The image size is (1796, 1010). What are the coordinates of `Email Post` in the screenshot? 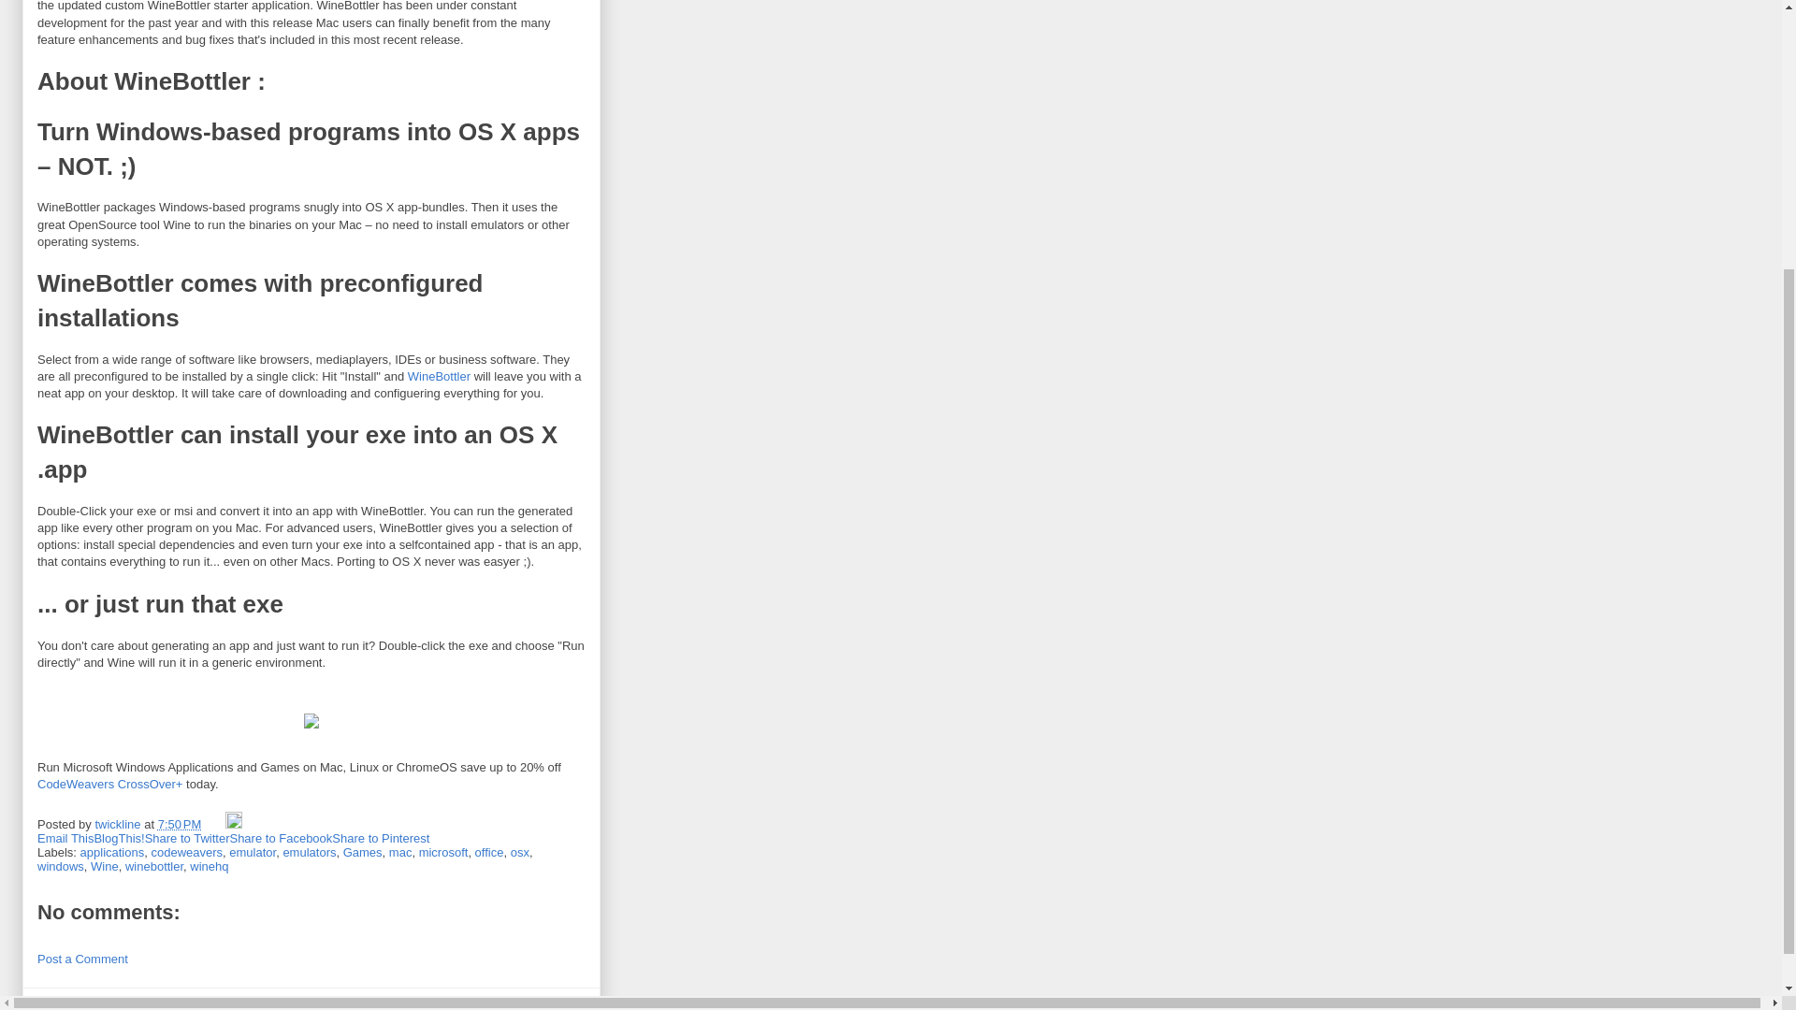 It's located at (215, 823).